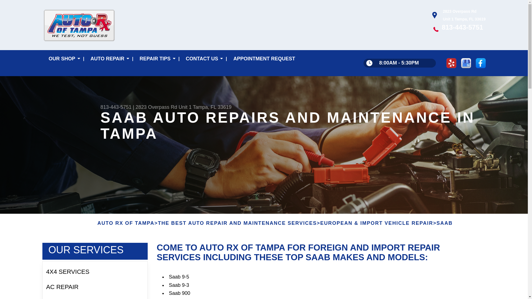  Describe the element at coordinates (203, 59) in the screenshot. I see `CONTACT US` at that location.